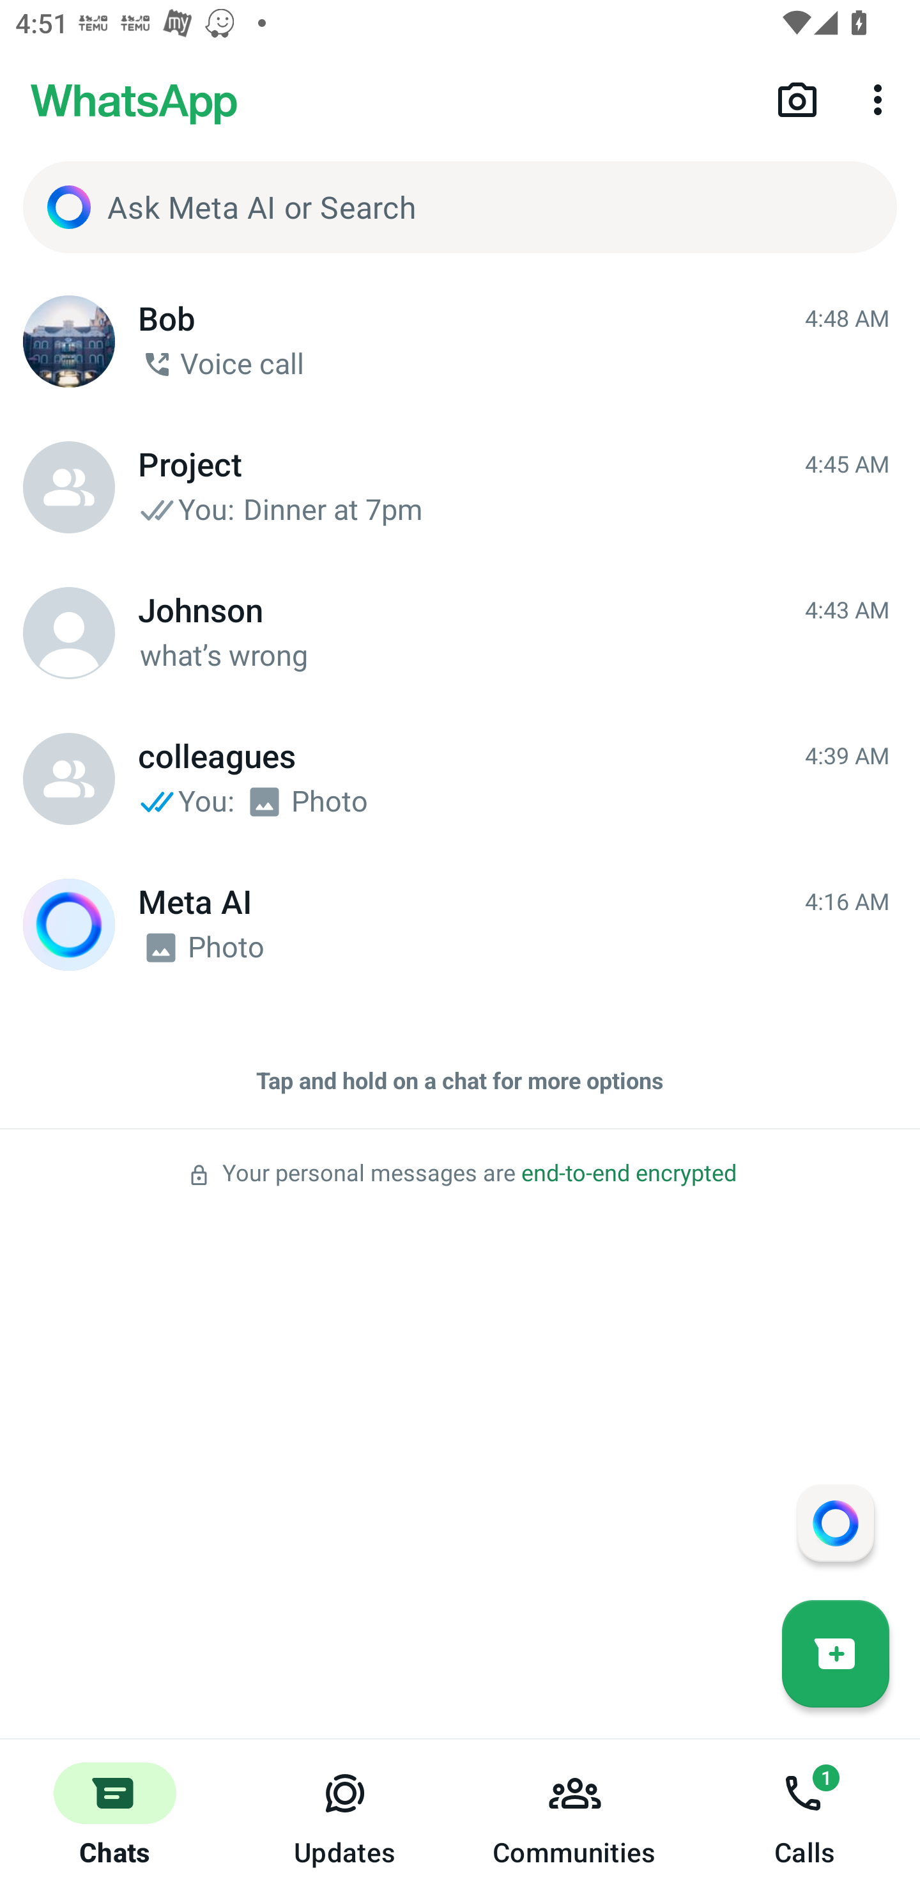 Image resolution: width=920 pixels, height=1893 pixels. Describe the element at coordinates (575, 1816) in the screenshot. I see `Communities` at that location.